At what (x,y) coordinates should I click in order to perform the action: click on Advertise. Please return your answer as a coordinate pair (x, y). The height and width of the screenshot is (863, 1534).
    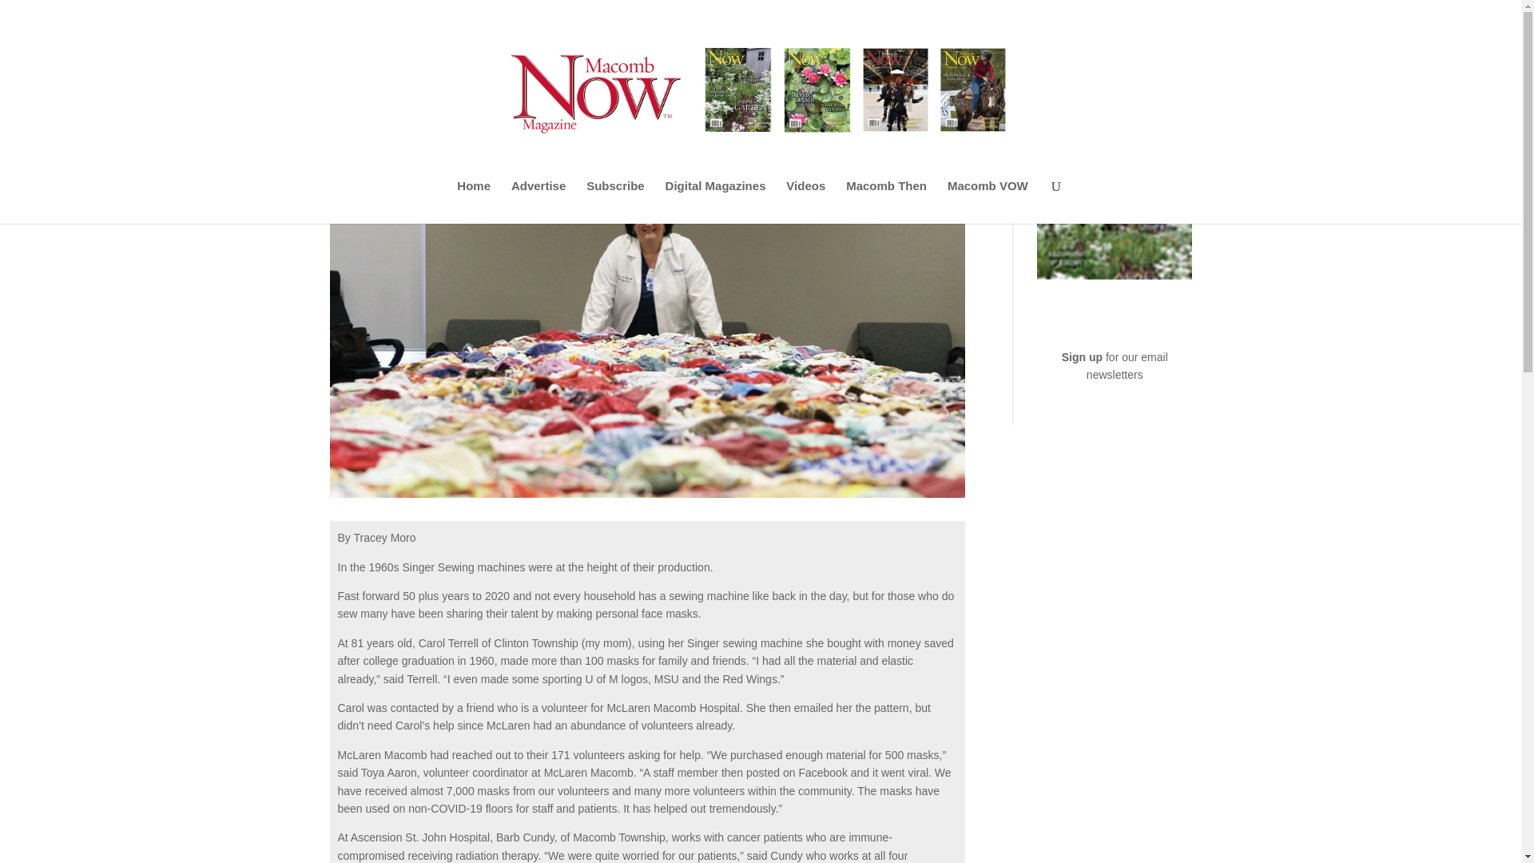
    Looking at the image, I should click on (538, 201).